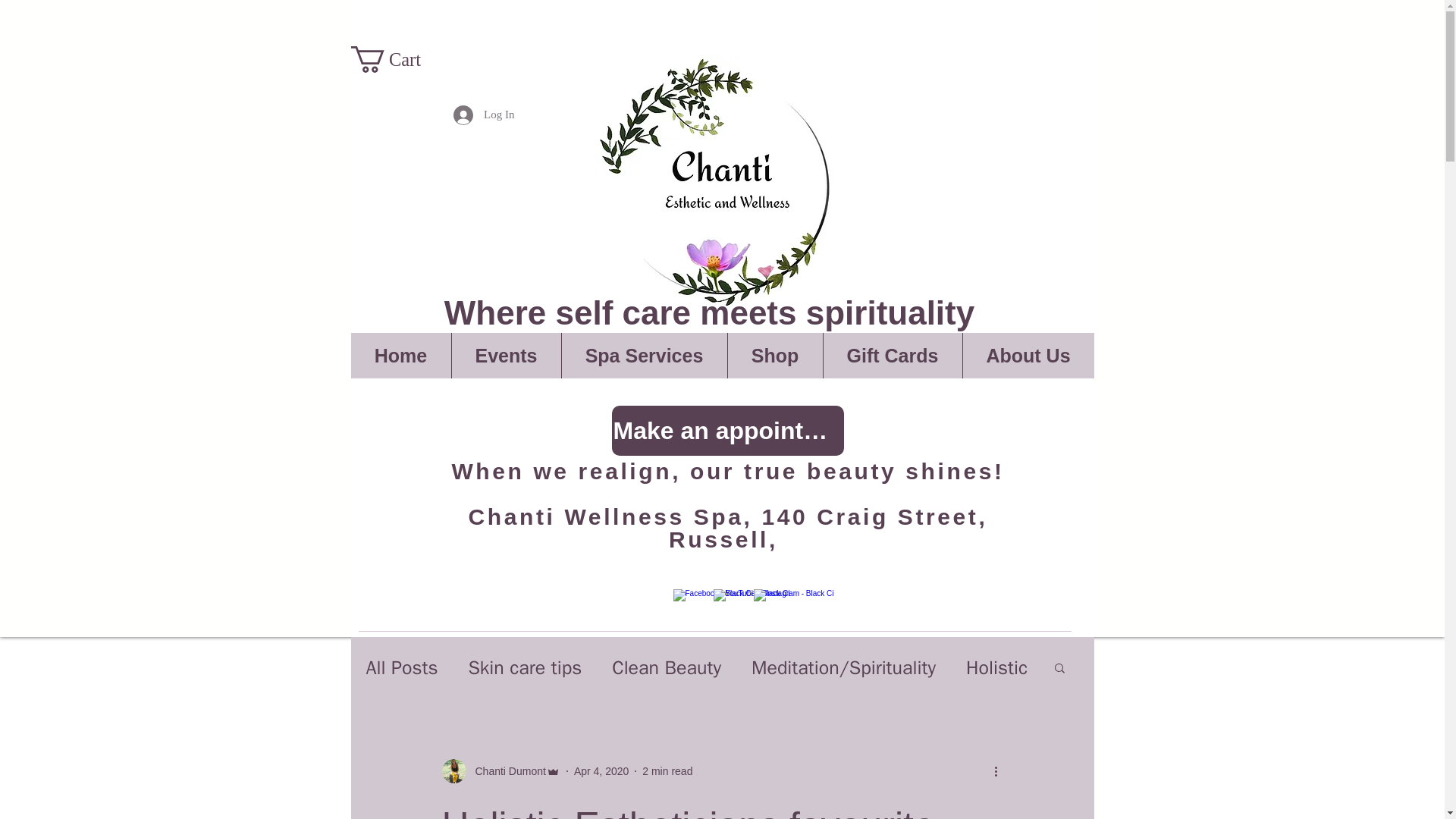 The width and height of the screenshot is (1456, 819). What do you see at coordinates (601, 770) in the screenshot?
I see `Apr 4, 2020` at bounding box center [601, 770].